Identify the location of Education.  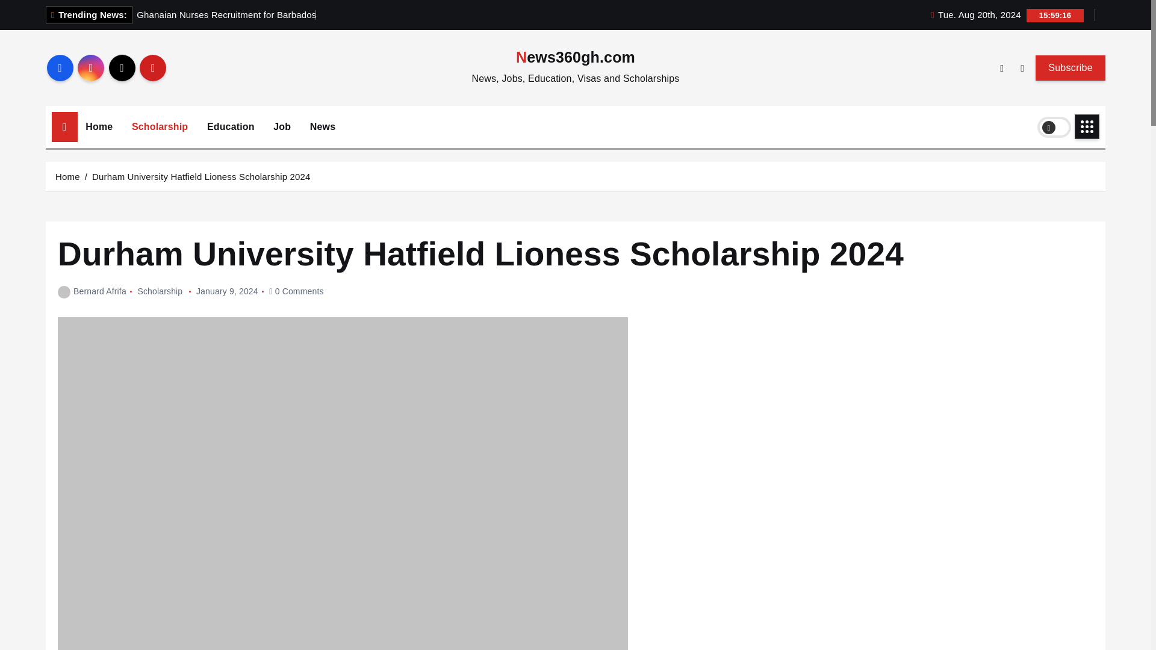
(230, 126).